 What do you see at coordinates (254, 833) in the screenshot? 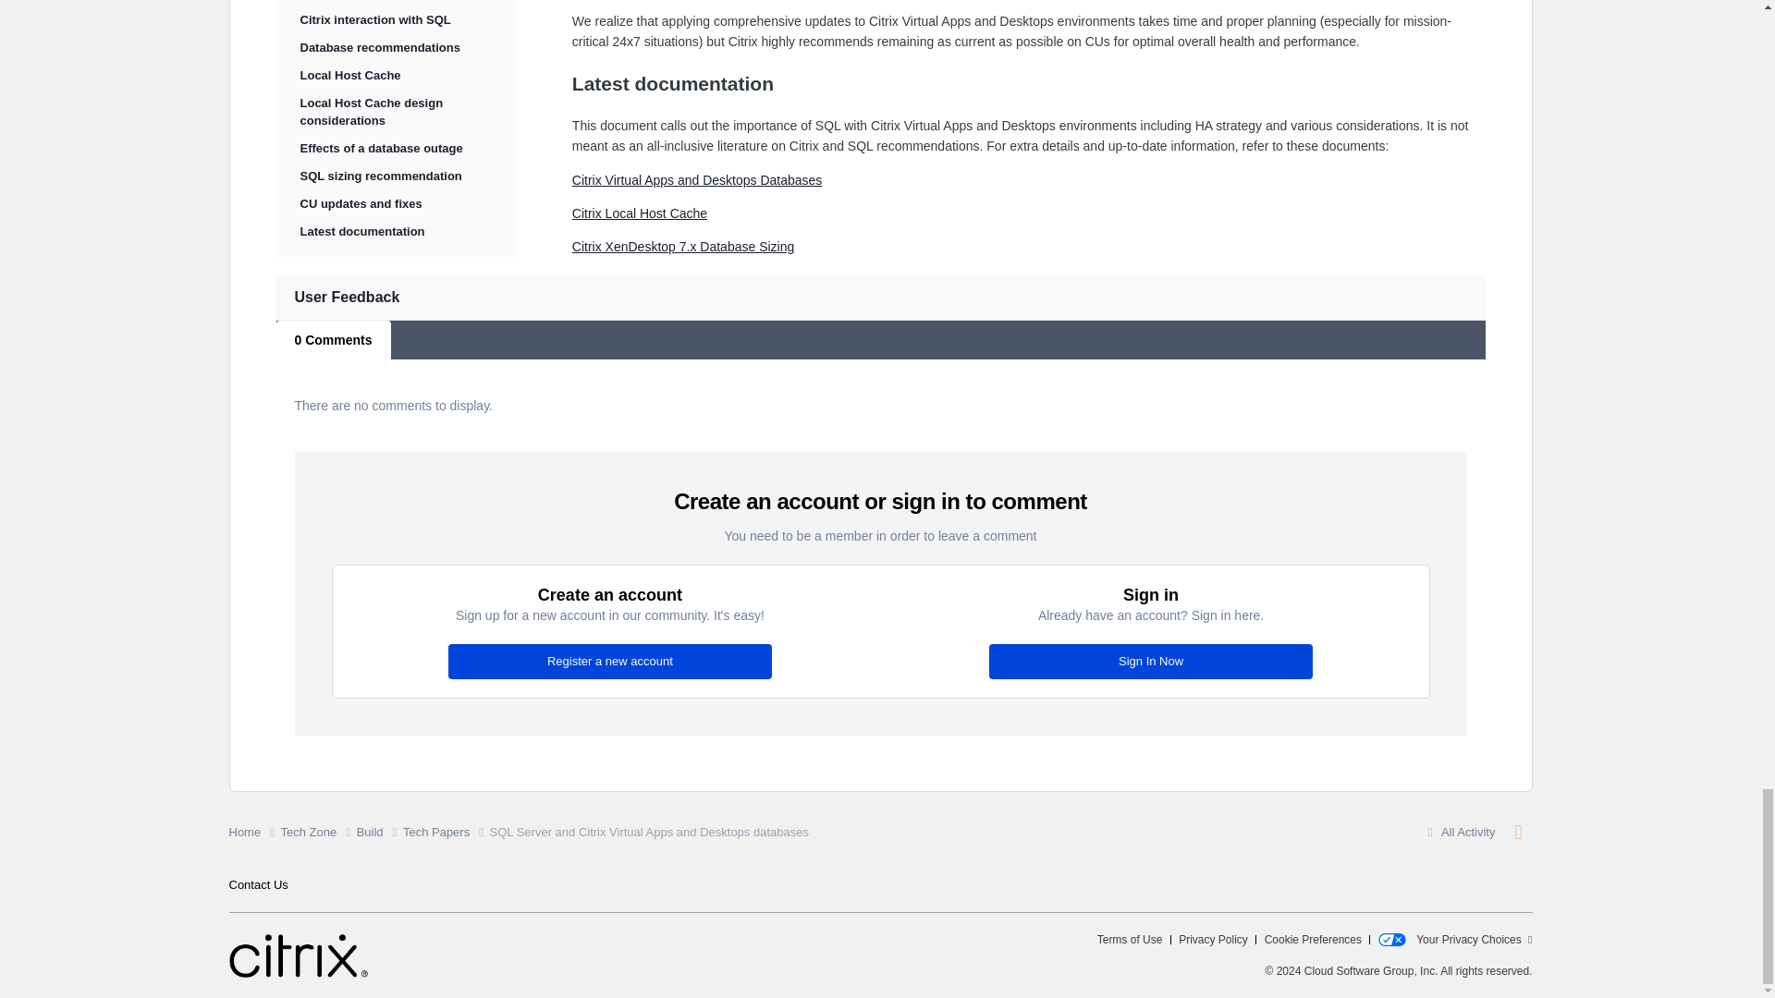
I see `Home` at bounding box center [254, 833].